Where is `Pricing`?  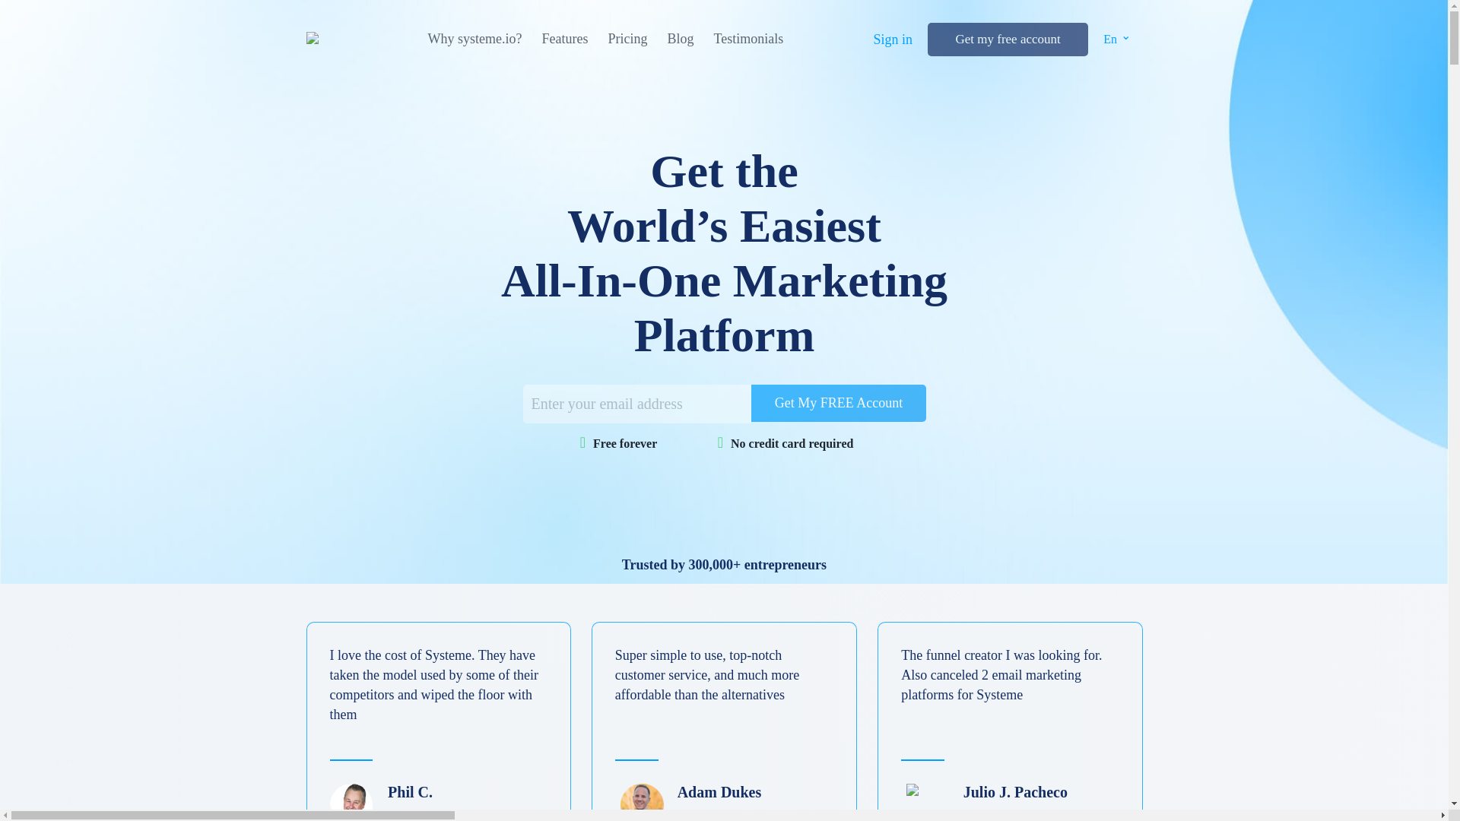 Pricing is located at coordinates (1458, 94).